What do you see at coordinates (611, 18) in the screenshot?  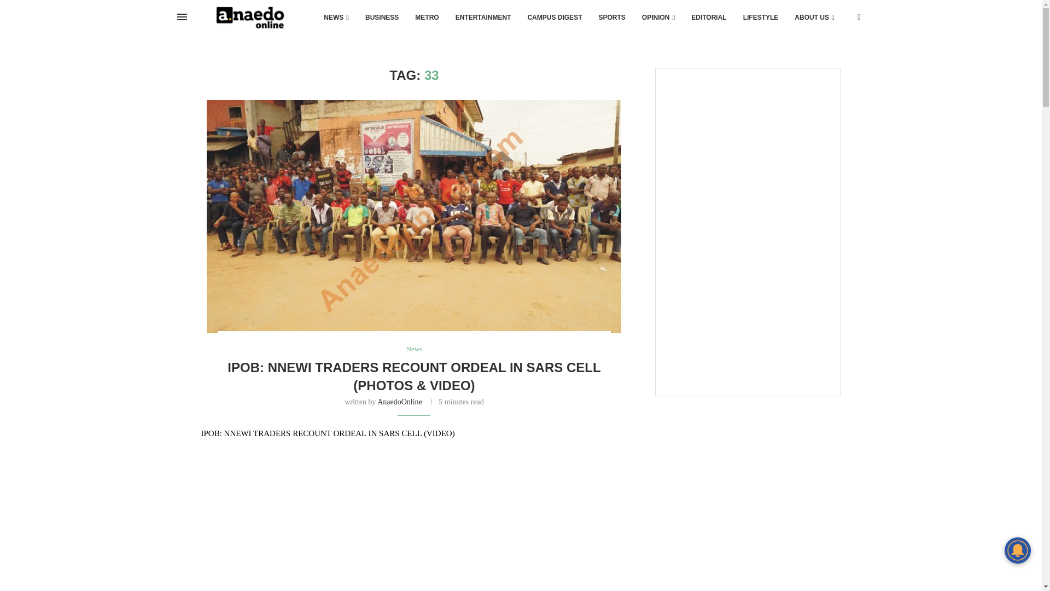 I see `SPORTS` at bounding box center [611, 18].